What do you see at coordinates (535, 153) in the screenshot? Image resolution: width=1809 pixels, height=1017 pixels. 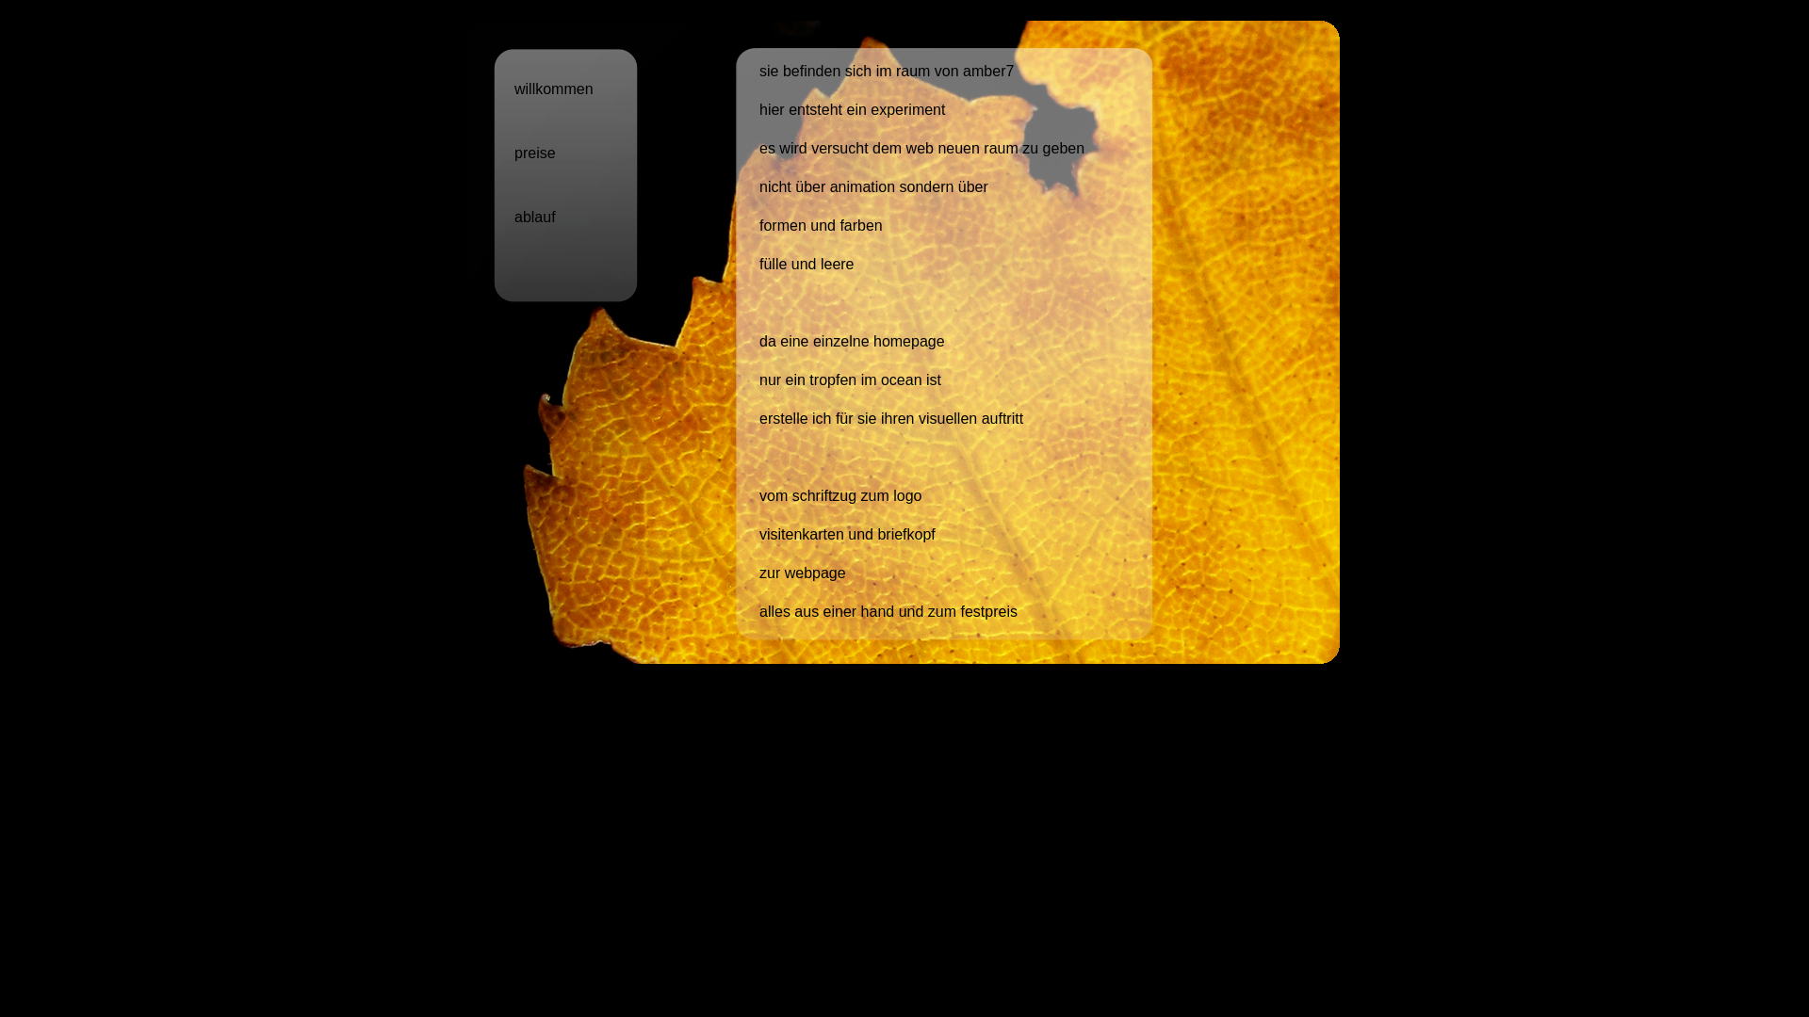 I see `preise` at bounding box center [535, 153].